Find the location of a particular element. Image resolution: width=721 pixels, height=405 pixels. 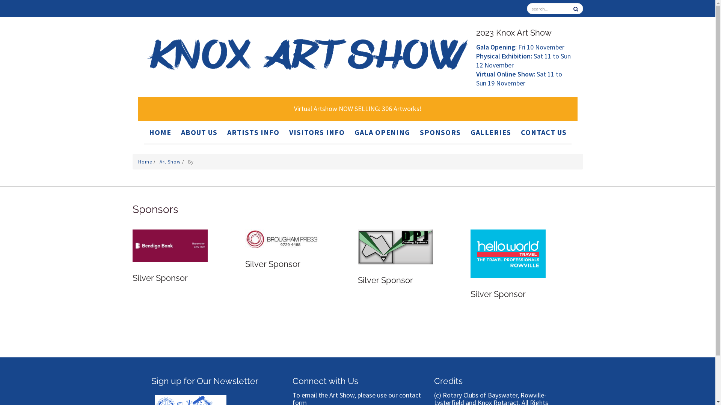

CONTACT US is located at coordinates (543, 132).